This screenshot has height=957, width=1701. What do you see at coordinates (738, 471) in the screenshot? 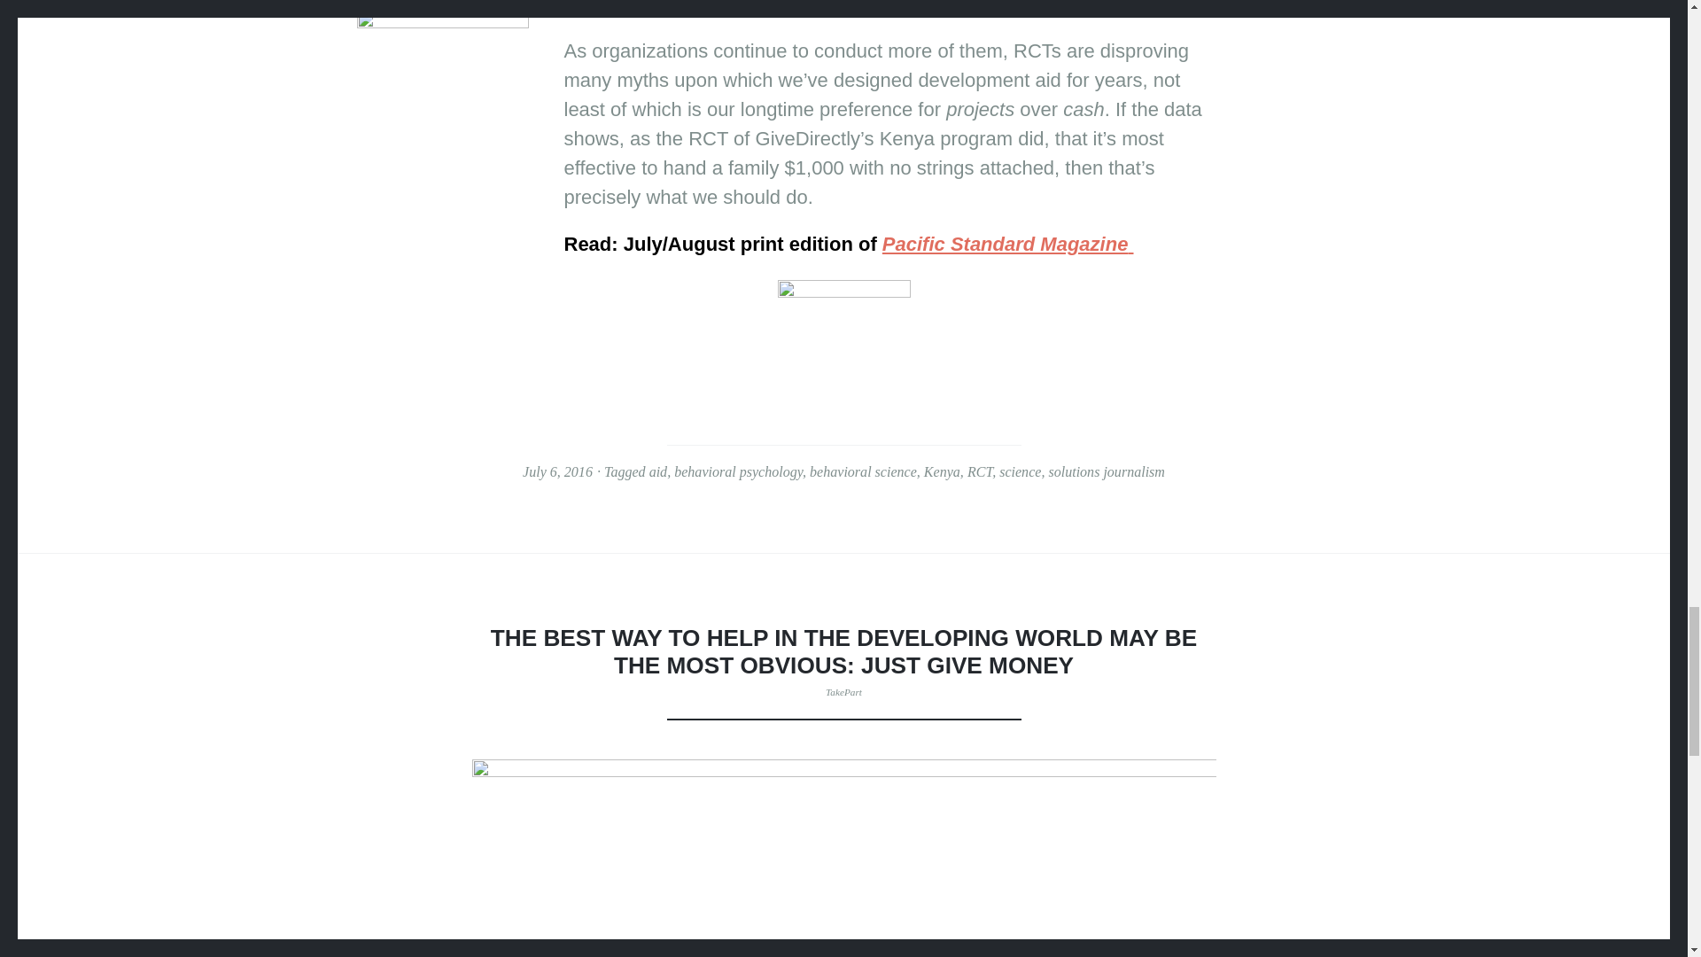
I see `behavioral psychology` at bounding box center [738, 471].